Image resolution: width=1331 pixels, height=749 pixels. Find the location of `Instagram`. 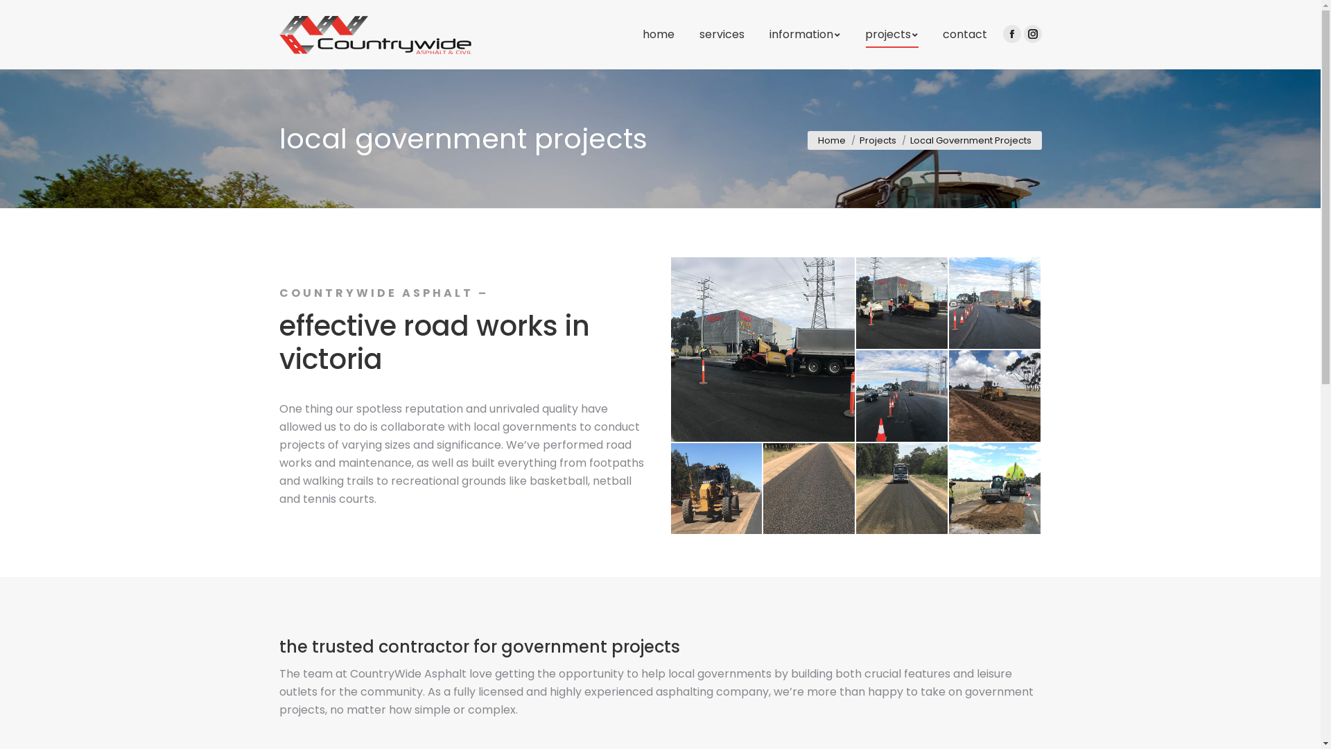

Instagram is located at coordinates (1032, 34).